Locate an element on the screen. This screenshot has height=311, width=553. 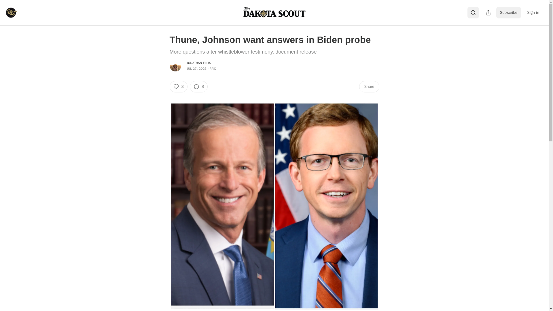
Share is located at coordinates (369, 86).